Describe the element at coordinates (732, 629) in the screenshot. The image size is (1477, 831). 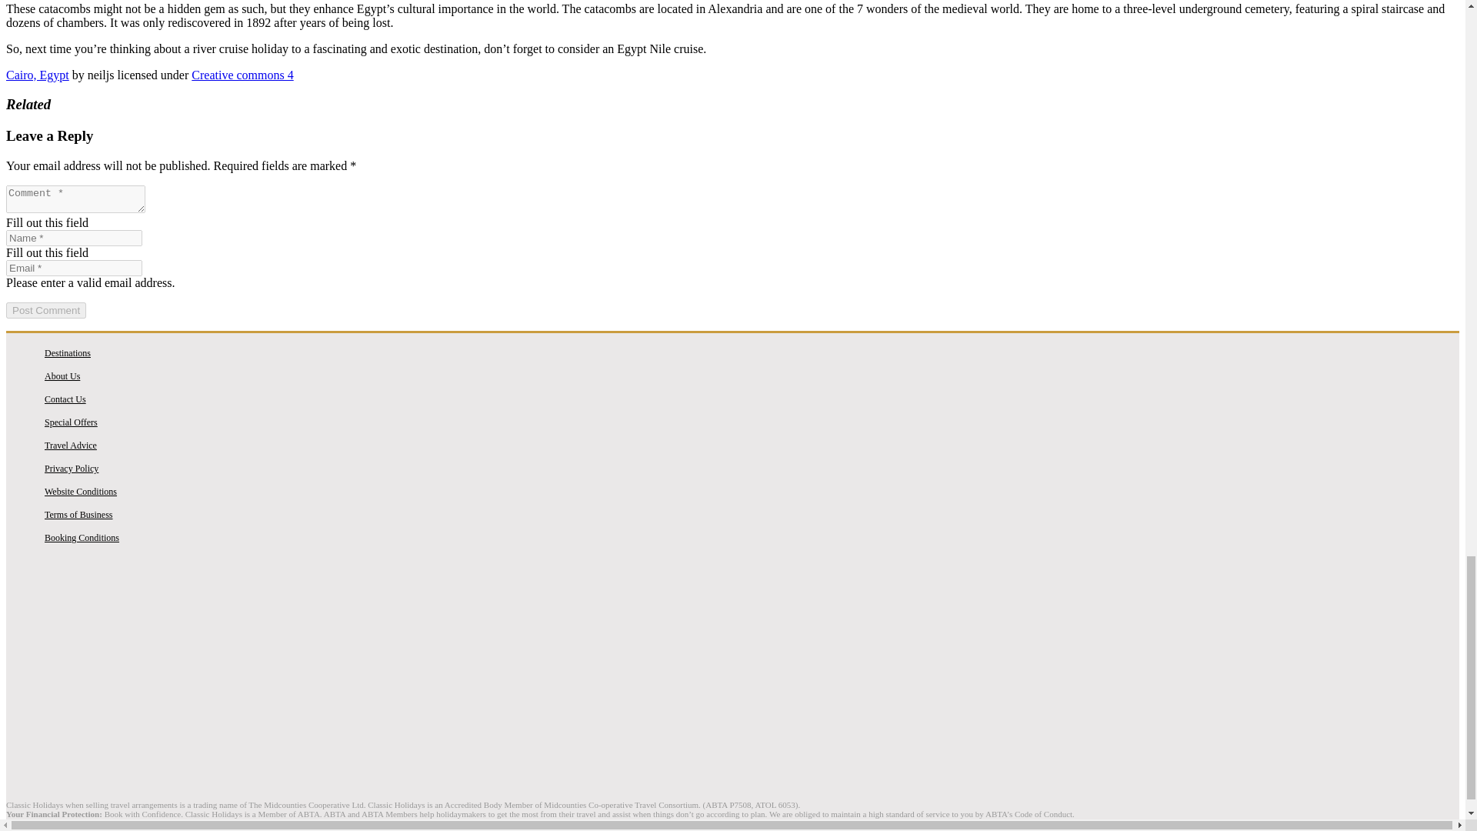
I see `Hidden gems to visit in Egypt` at that location.